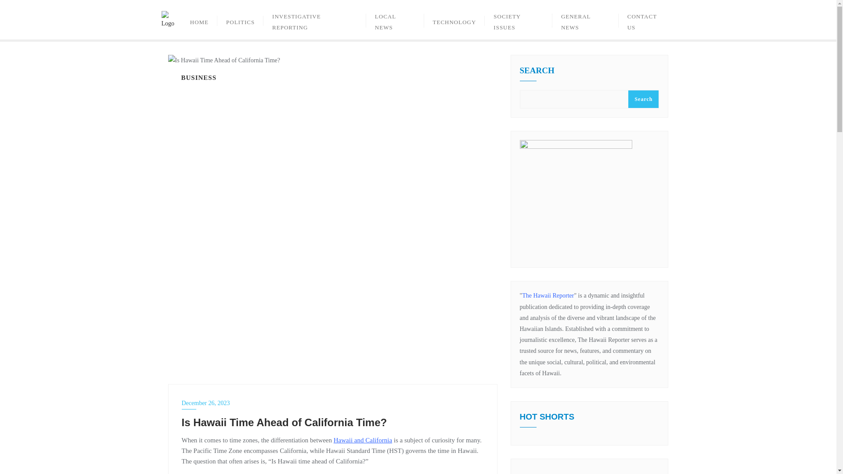 This screenshot has width=843, height=474. What do you see at coordinates (333, 403) in the screenshot?
I see `December 26, 2023` at bounding box center [333, 403].